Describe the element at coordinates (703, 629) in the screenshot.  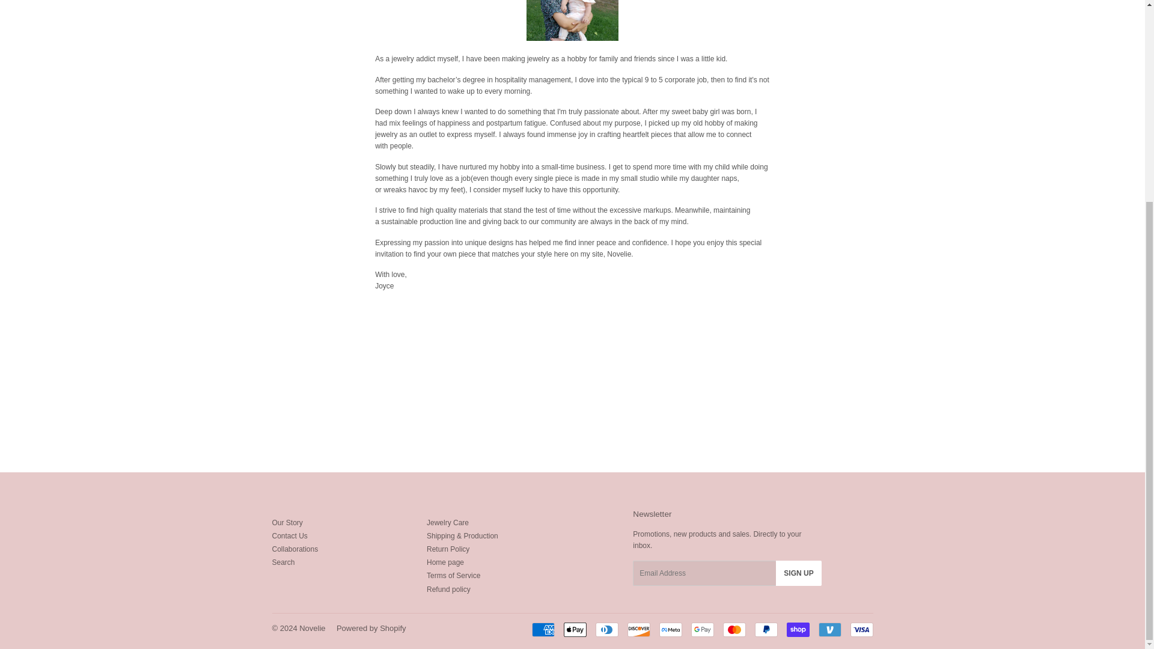
I see `Google Pay` at that location.